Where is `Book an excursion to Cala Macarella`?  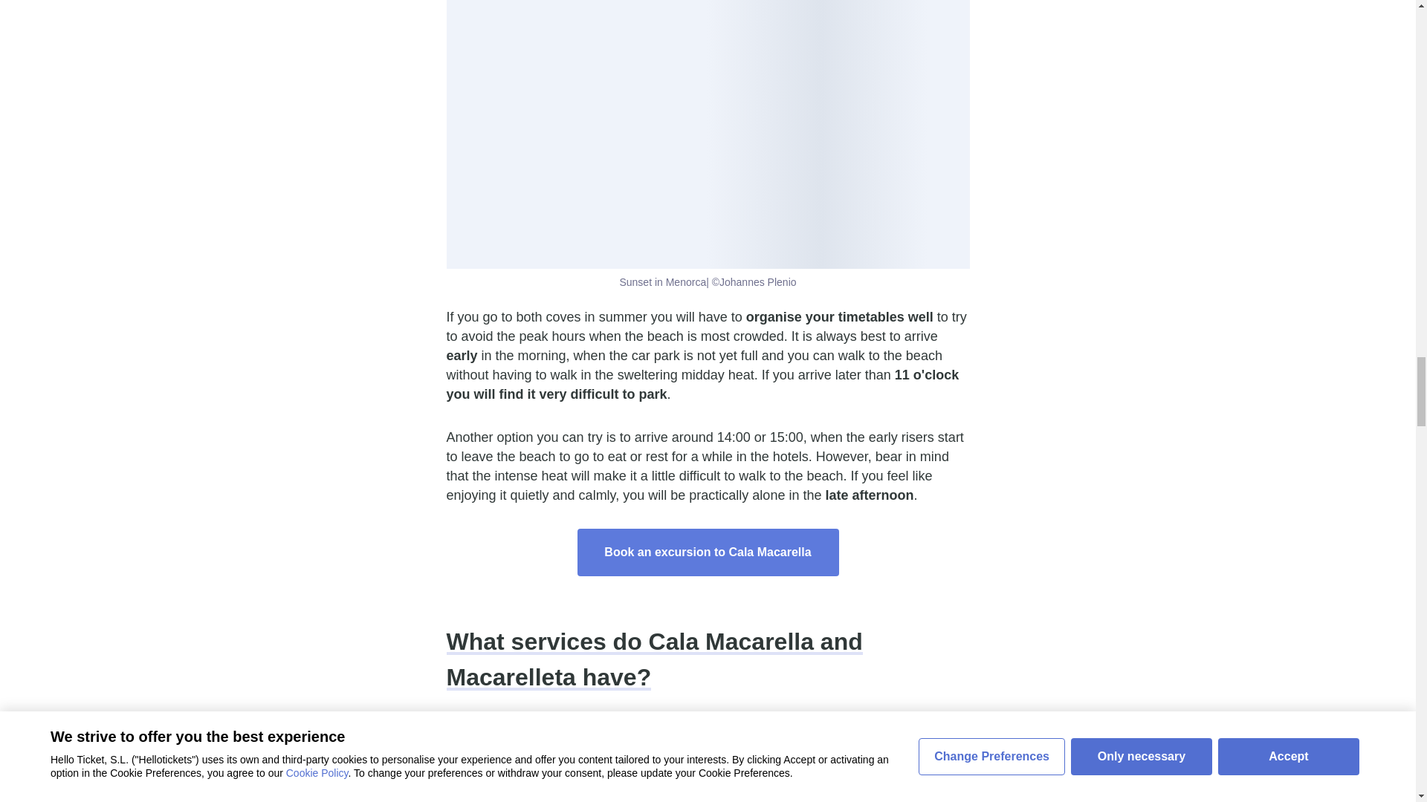 Book an excursion to Cala Macarella is located at coordinates (708, 552).